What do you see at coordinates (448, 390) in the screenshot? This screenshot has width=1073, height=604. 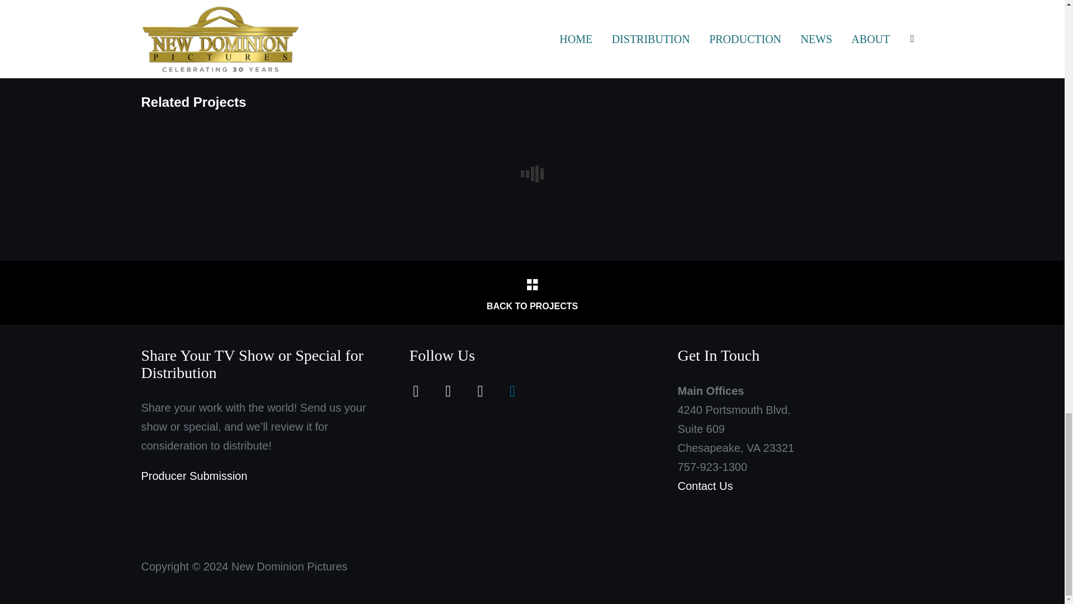 I see `Follow Me` at bounding box center [448, 390].